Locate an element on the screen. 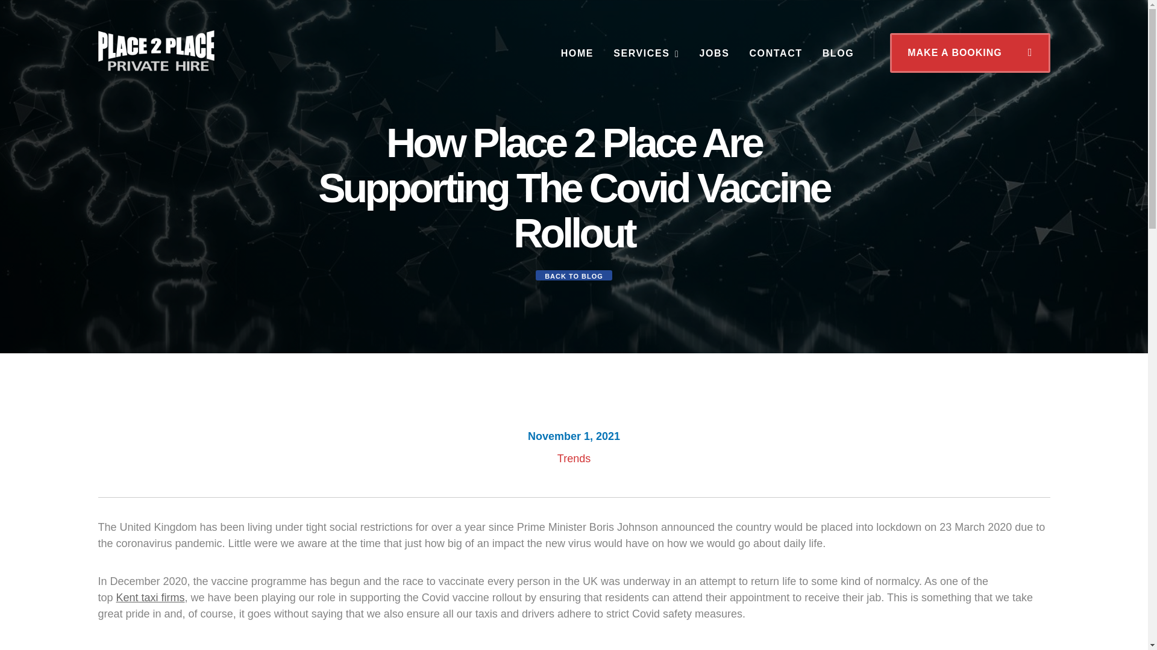 Image resolution: width=1157 pixels, height=650 pixels. BACK TO BLOG is located at coordinates (574, 275).